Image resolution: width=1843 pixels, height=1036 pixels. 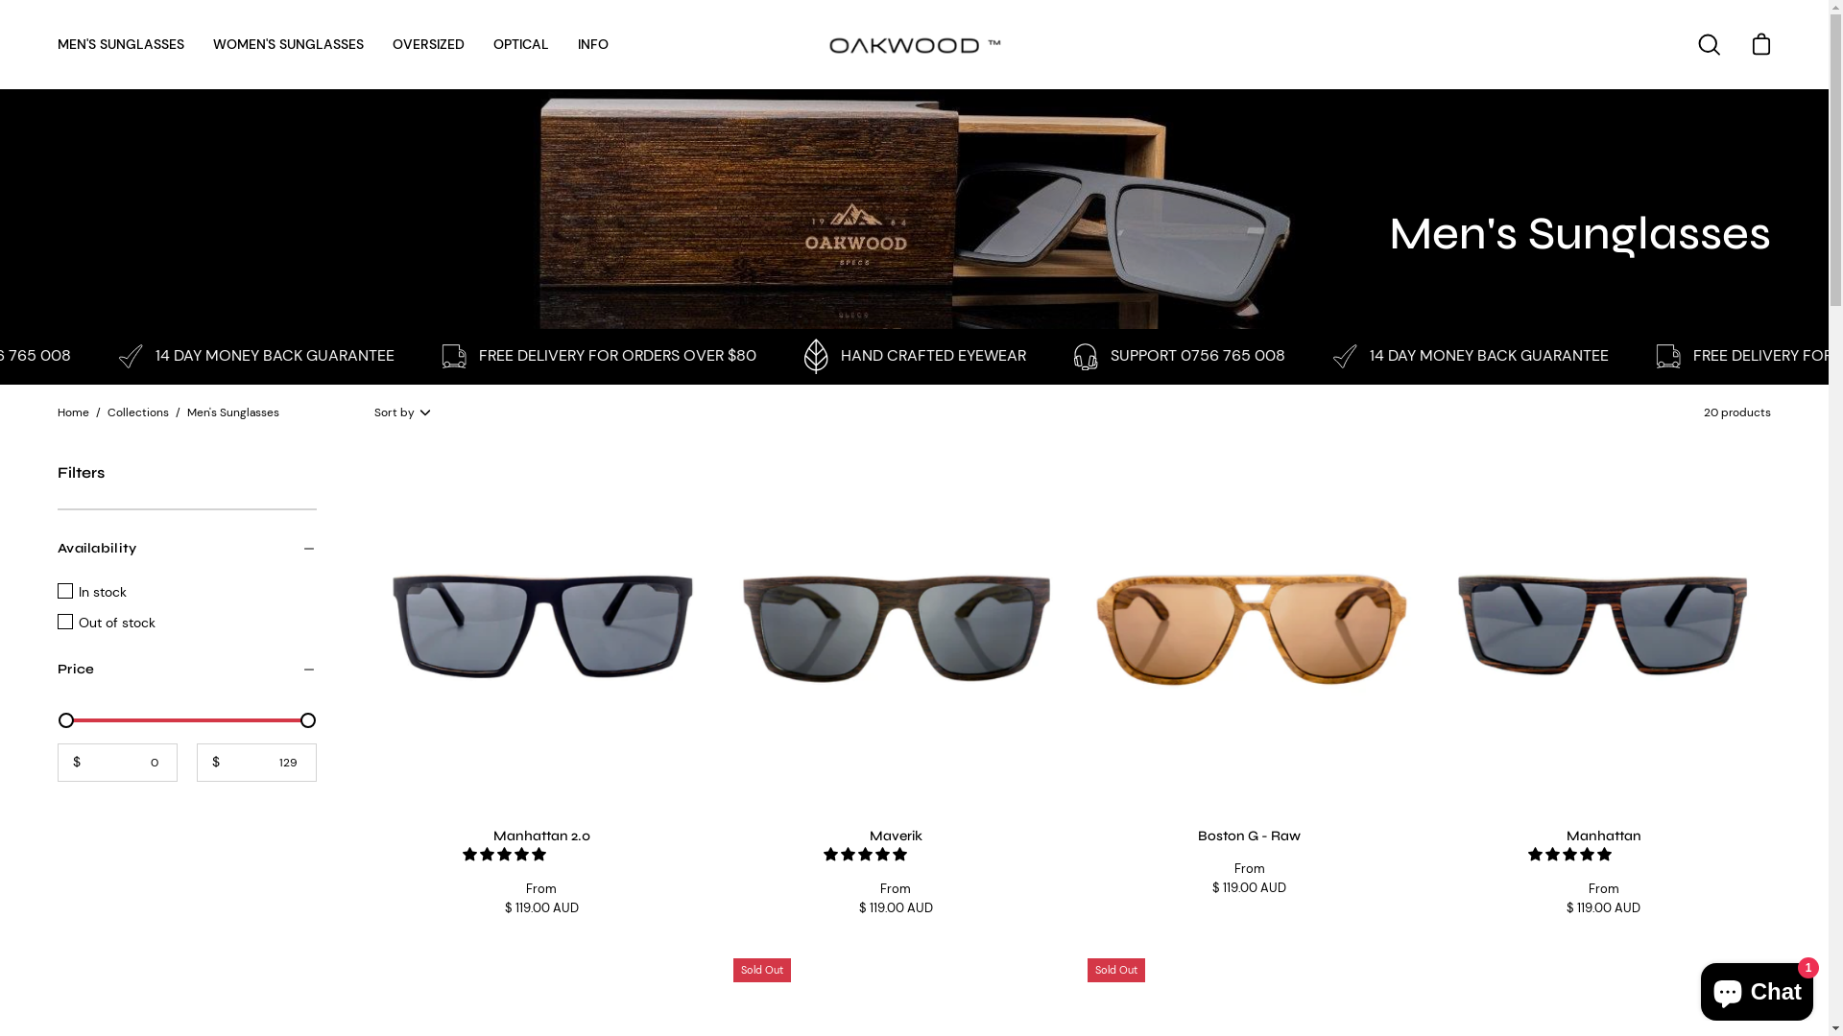 I want to click on OPTICAL, so click(x=521, y=44).